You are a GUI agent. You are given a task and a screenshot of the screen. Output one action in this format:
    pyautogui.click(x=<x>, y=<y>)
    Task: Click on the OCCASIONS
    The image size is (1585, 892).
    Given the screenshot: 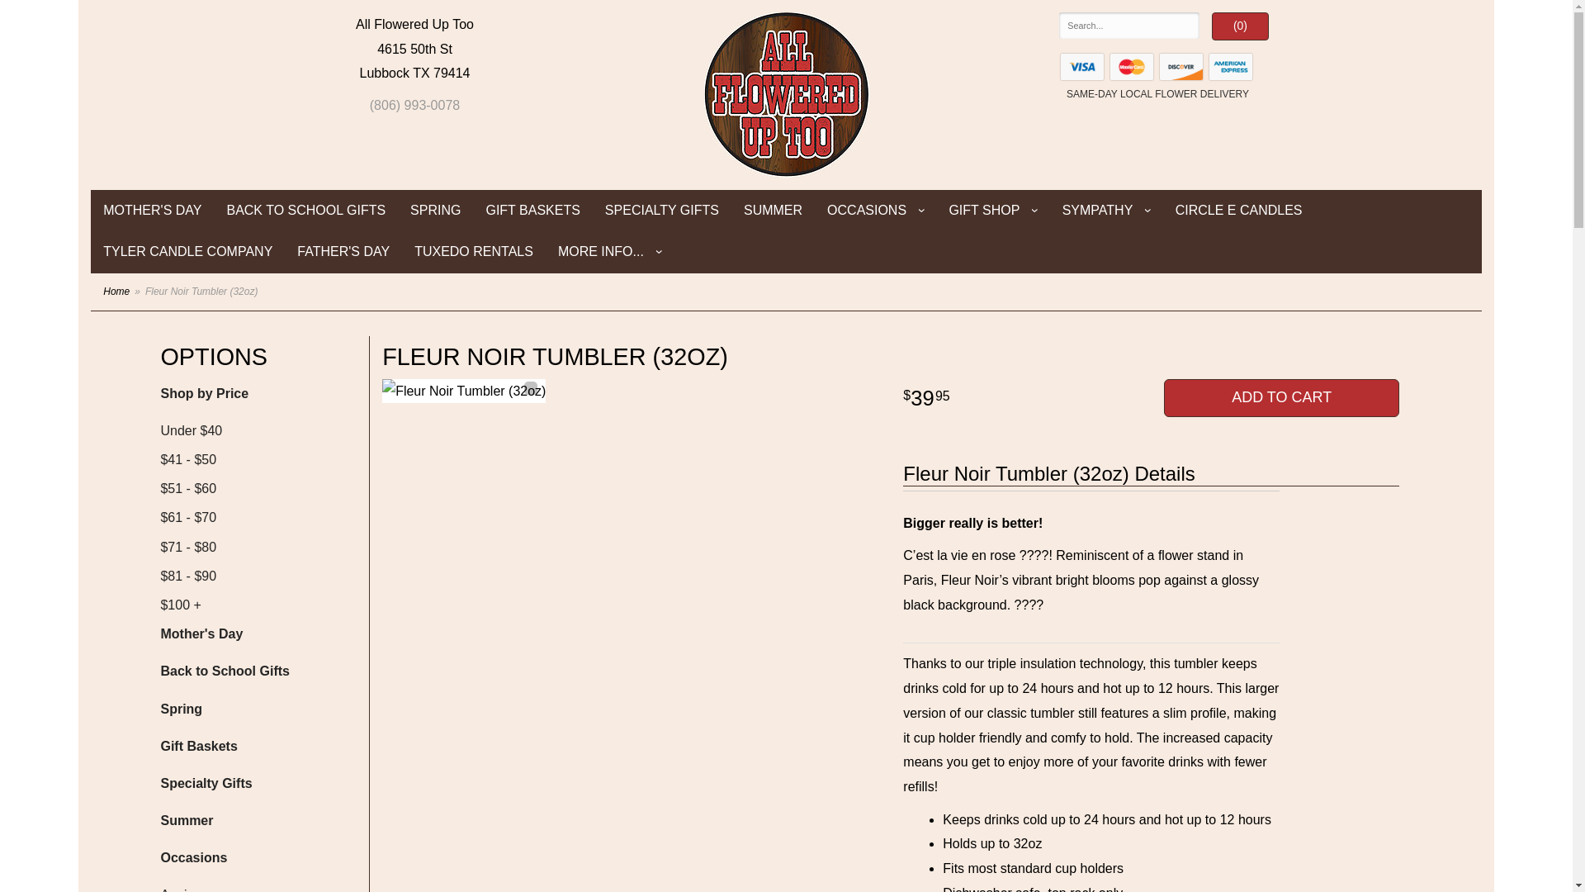 What is the action you would take?
    pyautogui.click(x=875, y=210)
    